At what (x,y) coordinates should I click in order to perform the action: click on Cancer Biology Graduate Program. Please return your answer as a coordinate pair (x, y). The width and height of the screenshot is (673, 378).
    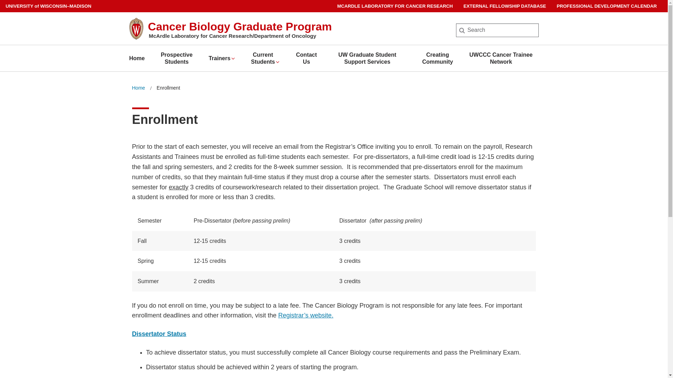
    Looking at the image, I should click on (240, 27).